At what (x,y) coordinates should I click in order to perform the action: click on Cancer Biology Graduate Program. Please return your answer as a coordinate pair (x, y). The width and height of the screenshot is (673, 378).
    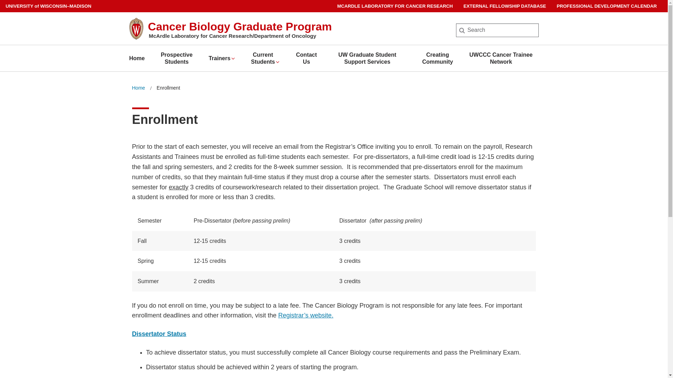
    Looking at the image, I should click on (240, 27).